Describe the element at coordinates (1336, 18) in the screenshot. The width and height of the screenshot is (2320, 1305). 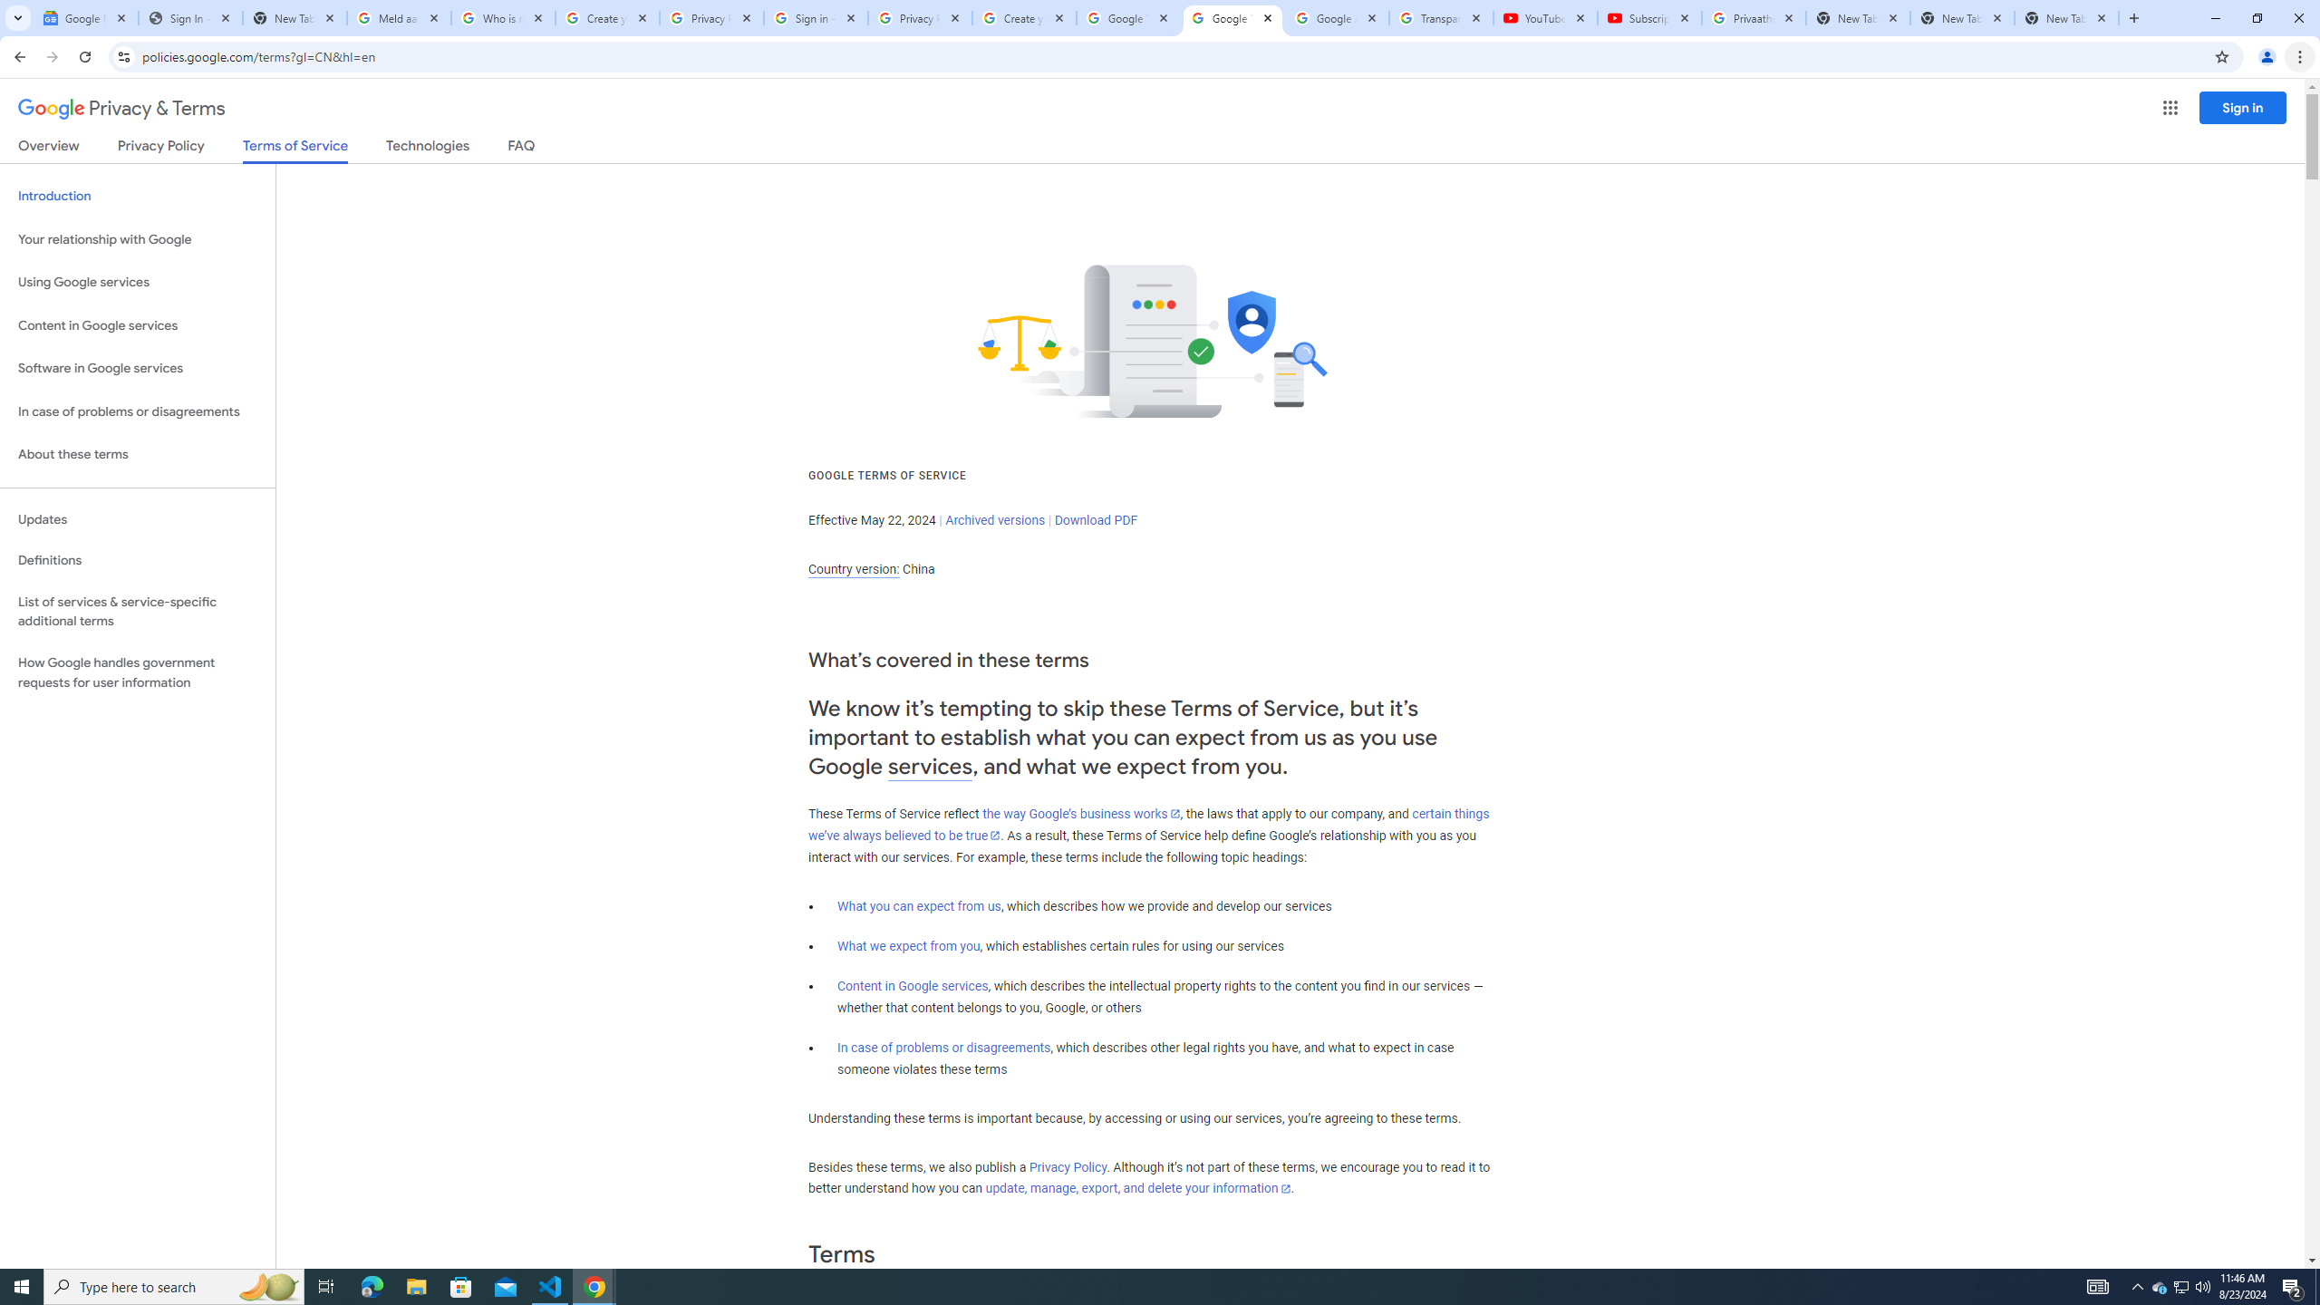
I see `Google Account` at that location.